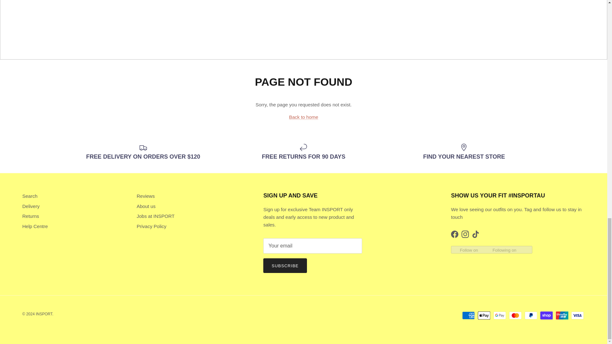 The image size is (612, 344). I want to click on INSPORT on Facebook, so click(455, 234).